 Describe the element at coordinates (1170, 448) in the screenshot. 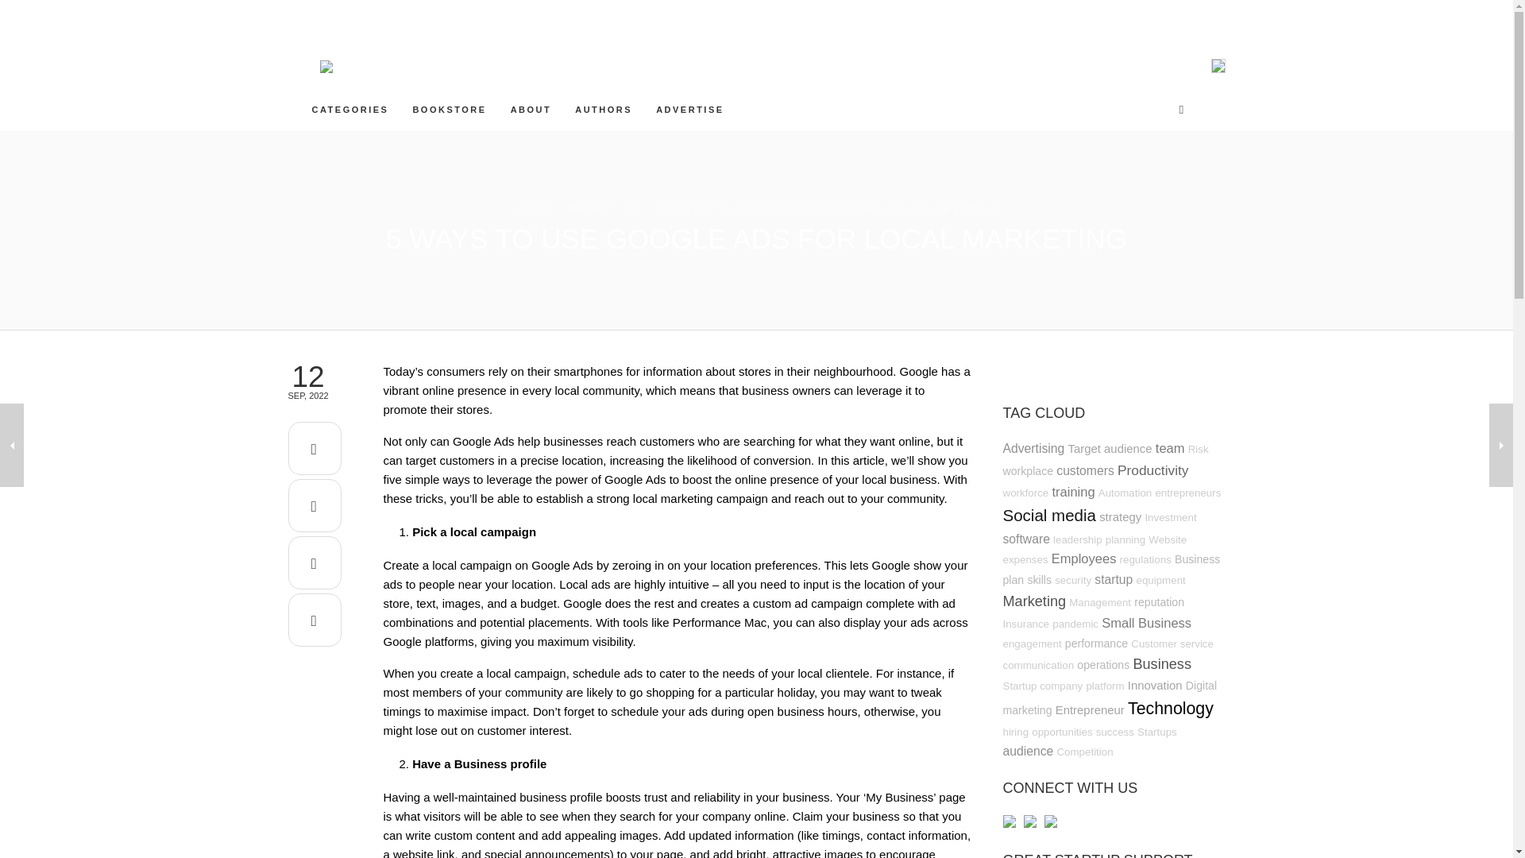

I see `366 topics` at that location.